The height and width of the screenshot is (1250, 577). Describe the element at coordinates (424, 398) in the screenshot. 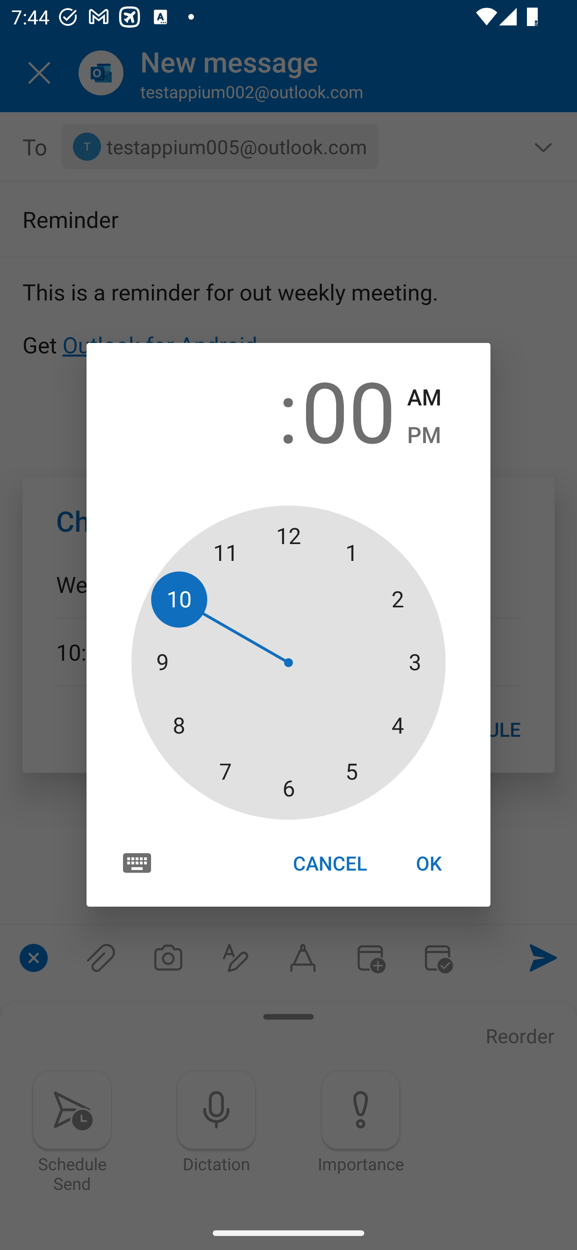

I see `AM` at that location.